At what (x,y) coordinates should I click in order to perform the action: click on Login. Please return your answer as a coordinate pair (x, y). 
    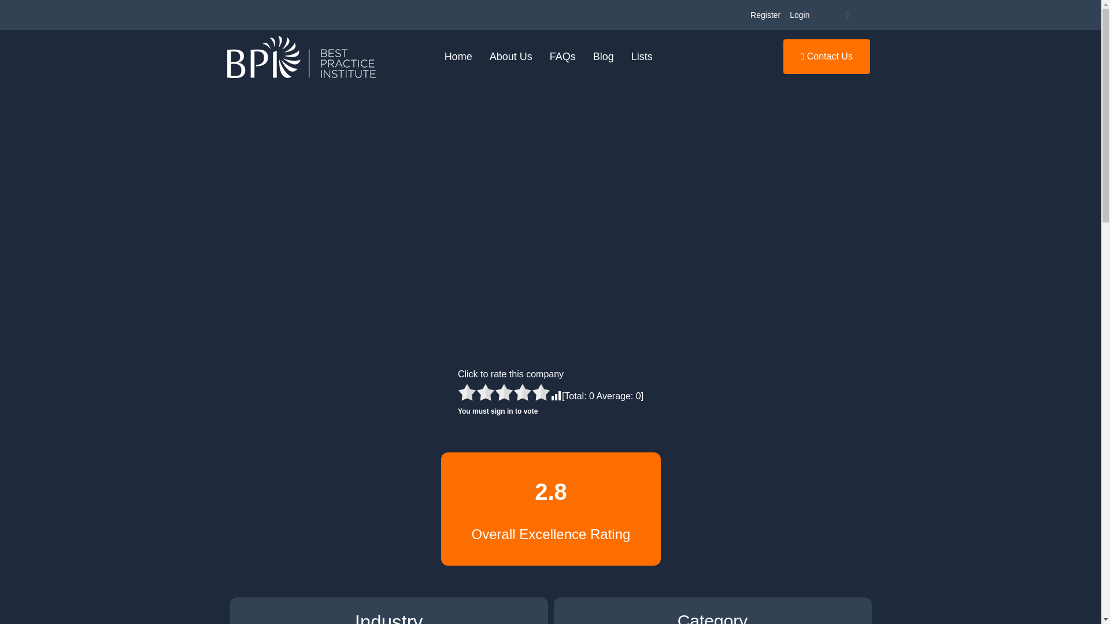
    Looking at the image, I should click on (799, 15).